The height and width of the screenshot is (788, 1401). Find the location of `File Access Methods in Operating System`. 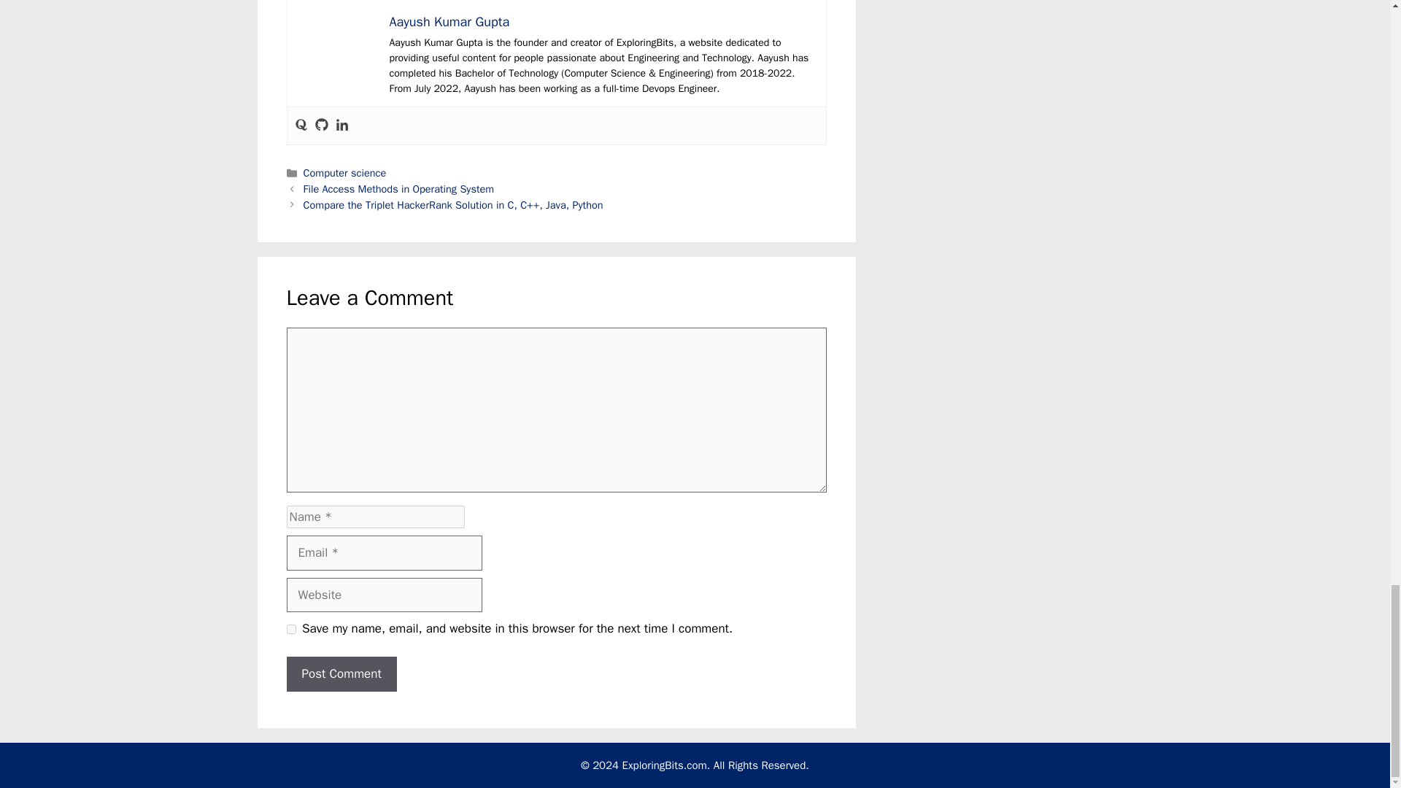

File Access Methods in Operating System is located at coordinates (398, 188).